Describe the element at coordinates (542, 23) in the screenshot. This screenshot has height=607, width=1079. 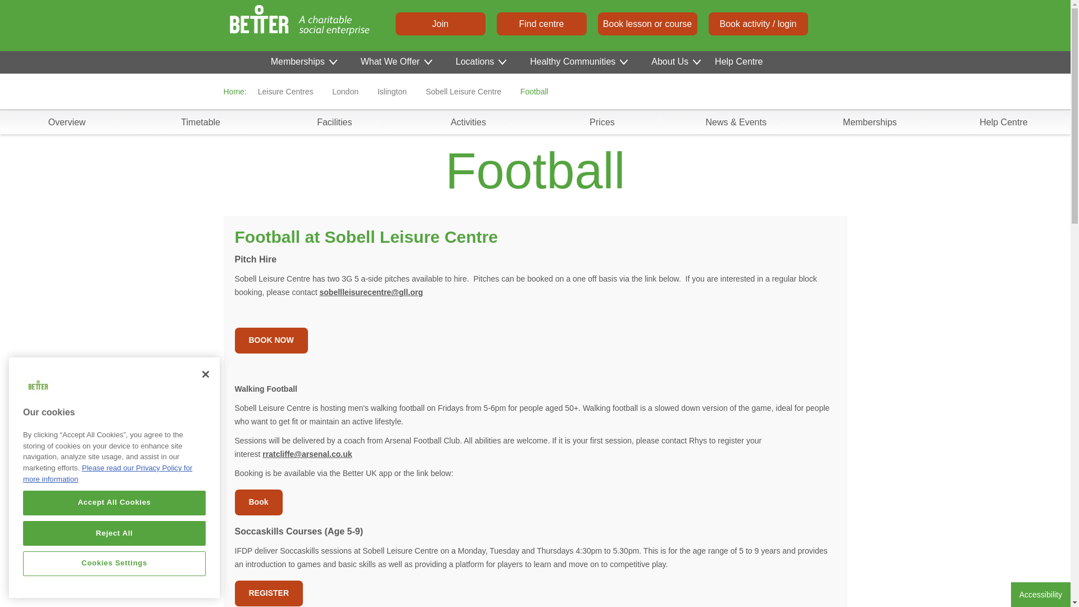
I see `Find centre` at that location.